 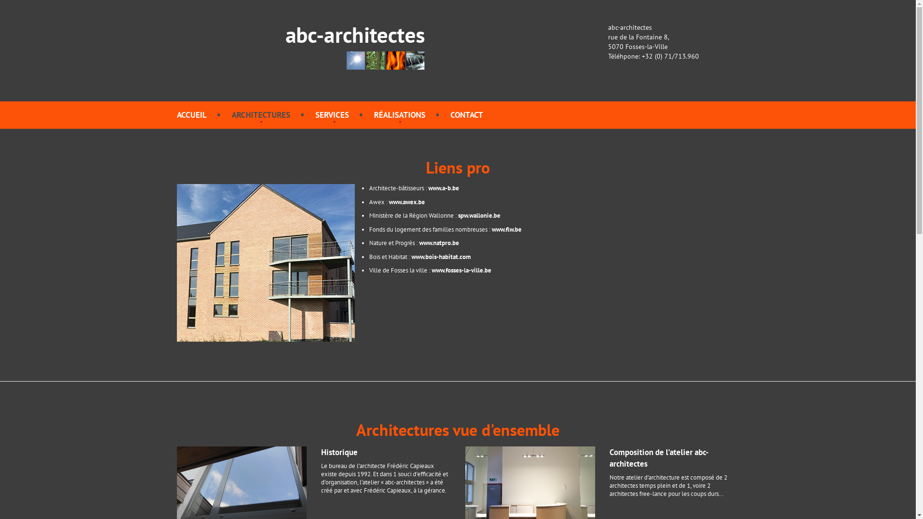 What do you see at coordinates (466, 115) in the screenshot?
I see `CONTACT` at bounding box center [466, 115].